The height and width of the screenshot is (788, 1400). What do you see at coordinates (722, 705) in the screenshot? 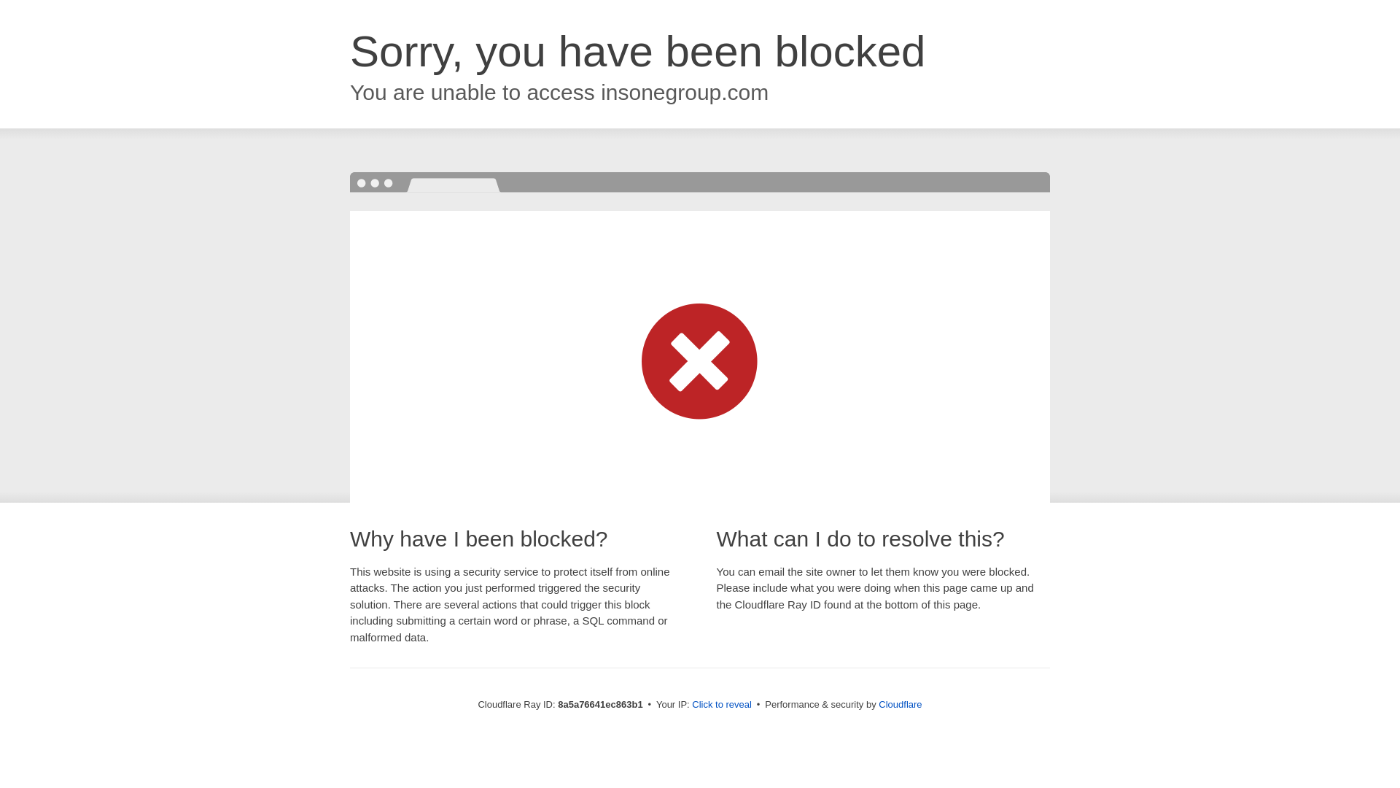
I see `Click to reveal` at bounding box center [722, 705].